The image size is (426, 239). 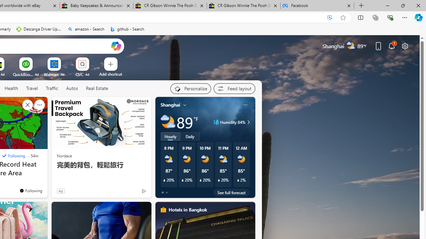 What do you see at coordinates (190, 136) in the screenshot?
I see `Daily` at bounding box center [190, 136].